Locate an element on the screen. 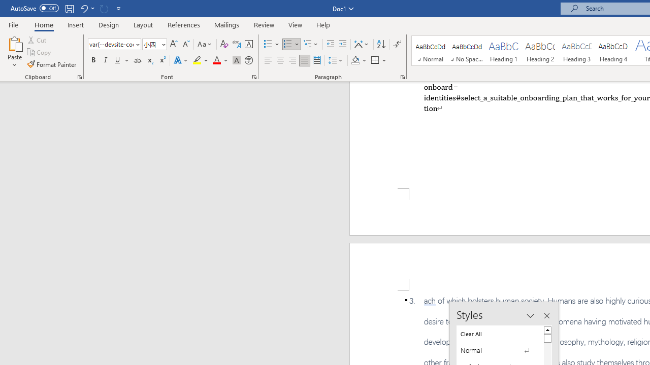 This screenshot has height=365, width=650. Underline is located at coordinates (122, 61).